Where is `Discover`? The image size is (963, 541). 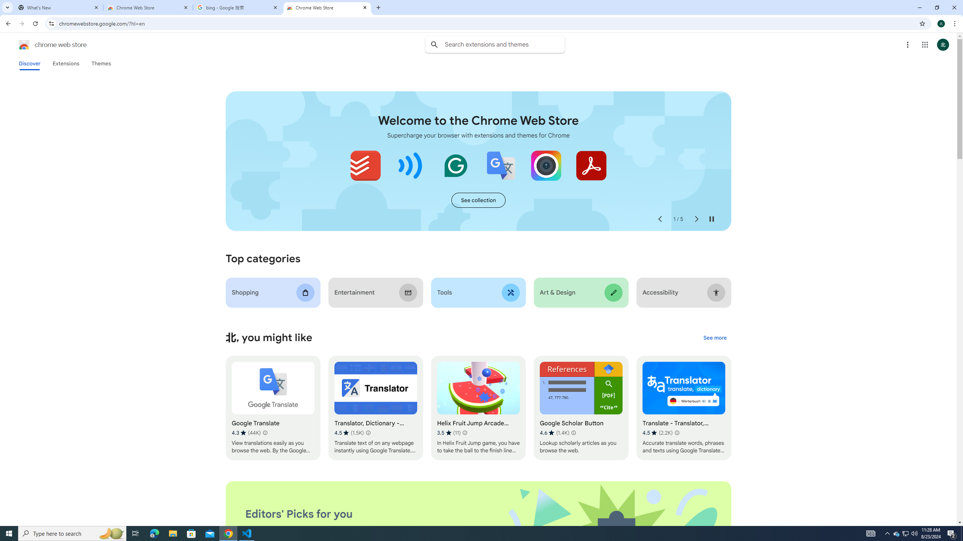
Discover is located at coordinates (29, 63).